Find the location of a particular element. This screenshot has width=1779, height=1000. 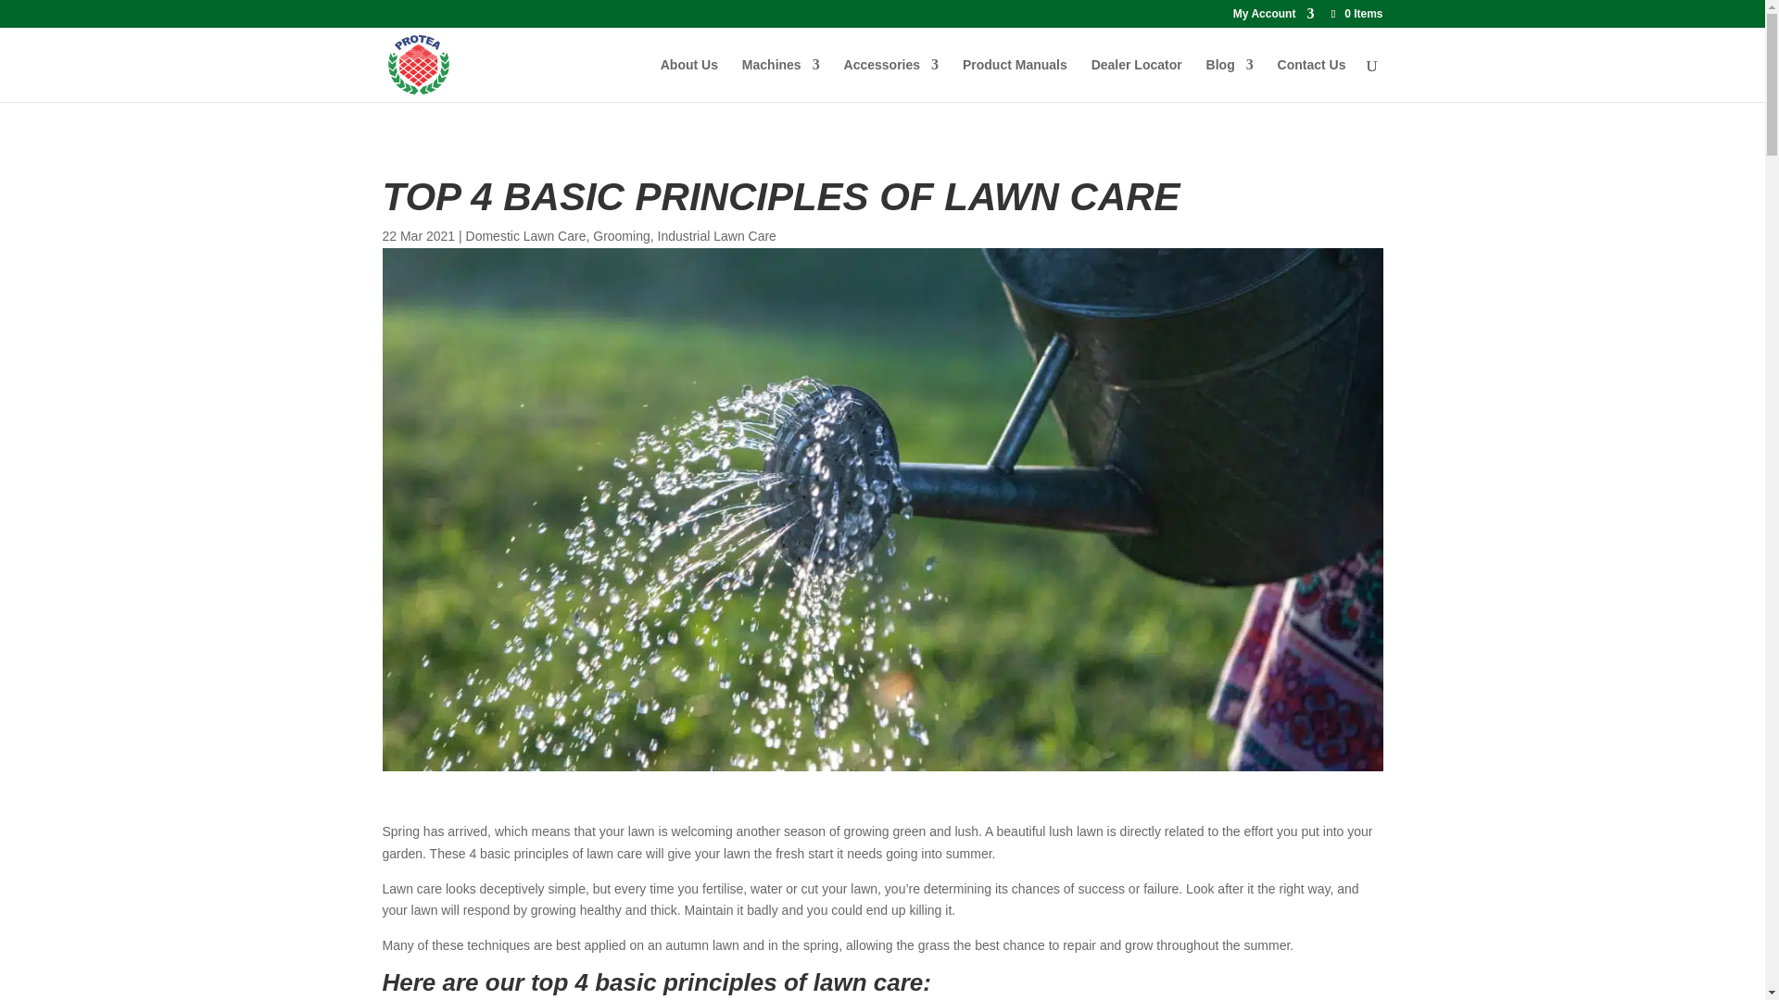

About Us is located at coordinates (689, 80).